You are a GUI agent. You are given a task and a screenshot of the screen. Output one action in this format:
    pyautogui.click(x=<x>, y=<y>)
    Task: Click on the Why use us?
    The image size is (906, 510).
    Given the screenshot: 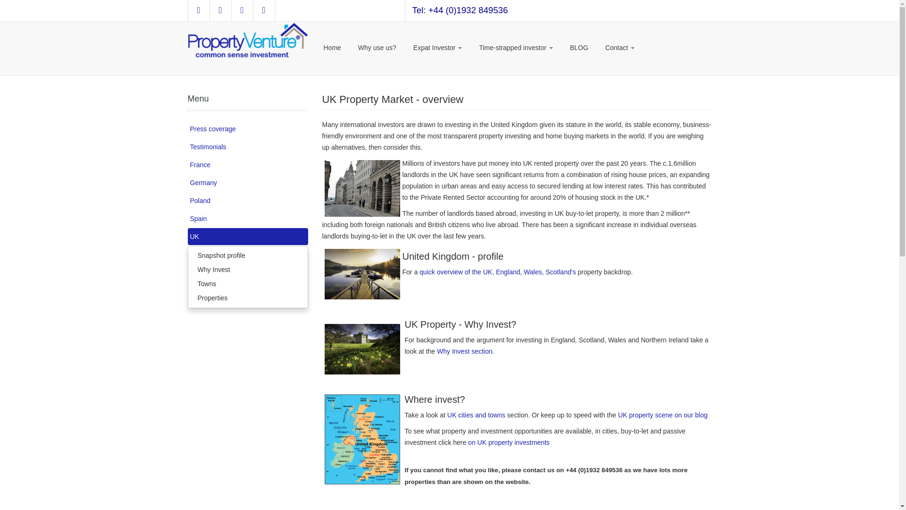 What is the action you would take?
    pyautogui.click(x=377, y=48)
    